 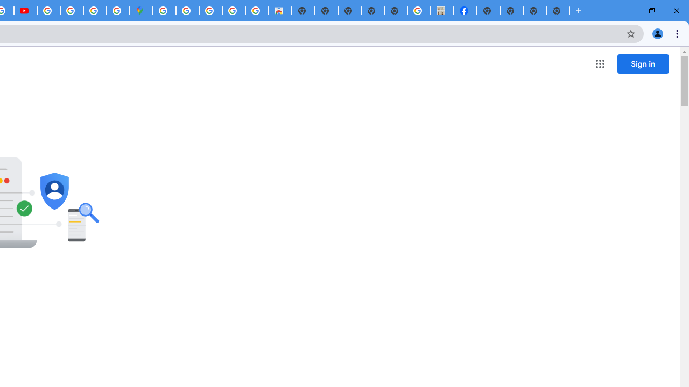 What do you see at coordinates (48, 11) in the screenshot?
I see `How Chrome protects your passwords - Google Chrome Help` at bounding box center [48, 11].